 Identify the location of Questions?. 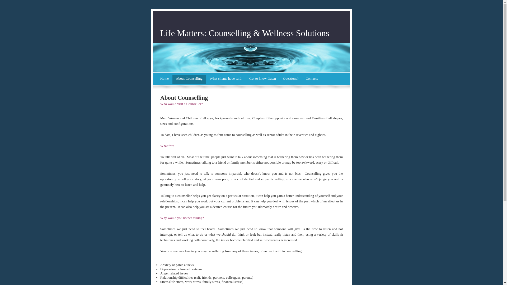
(291, 79).